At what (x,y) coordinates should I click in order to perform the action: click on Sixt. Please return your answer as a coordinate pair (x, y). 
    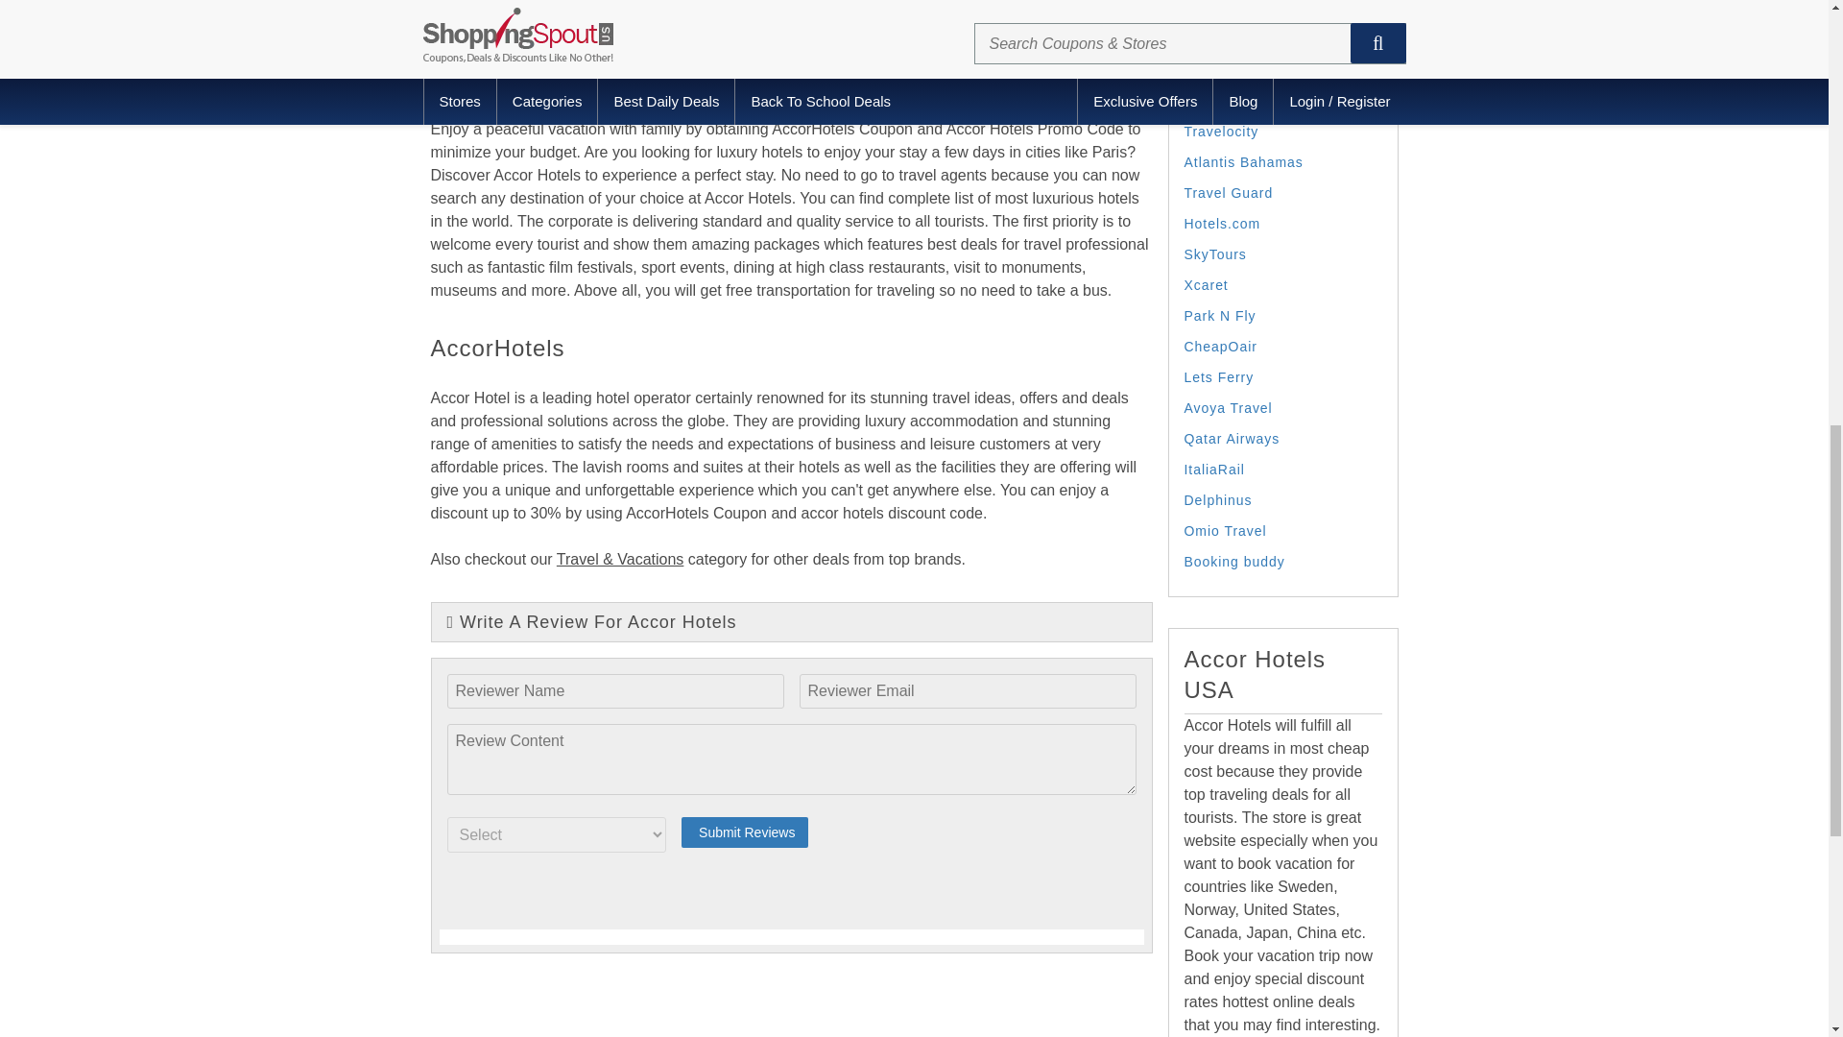
    Looking at the image, I should click on (1198, 69).